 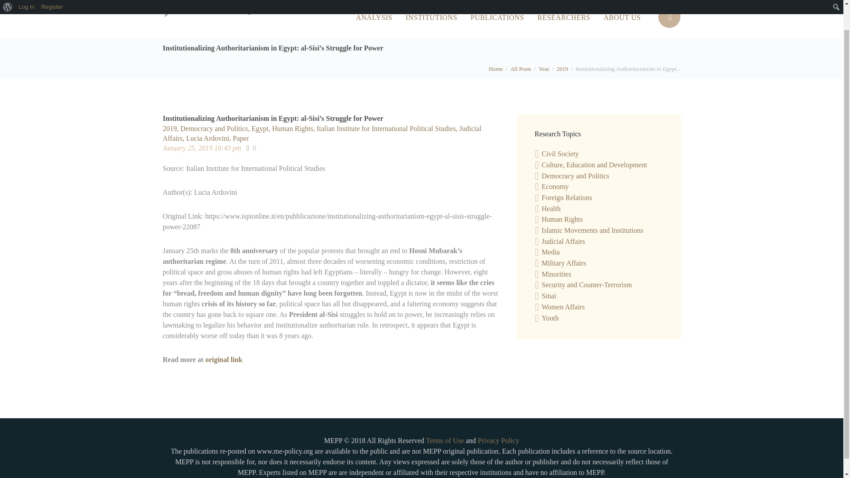 I want to click on PUBLICATIONS, so click(x=498, y=18).